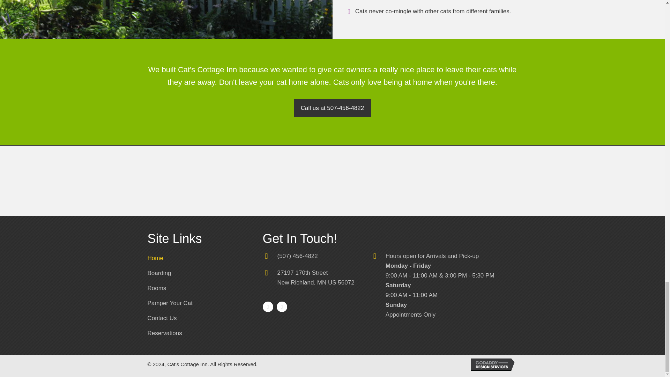  Describe the element at coordinates (155, 259) in the screenshot. I see `Rooms` at that location.